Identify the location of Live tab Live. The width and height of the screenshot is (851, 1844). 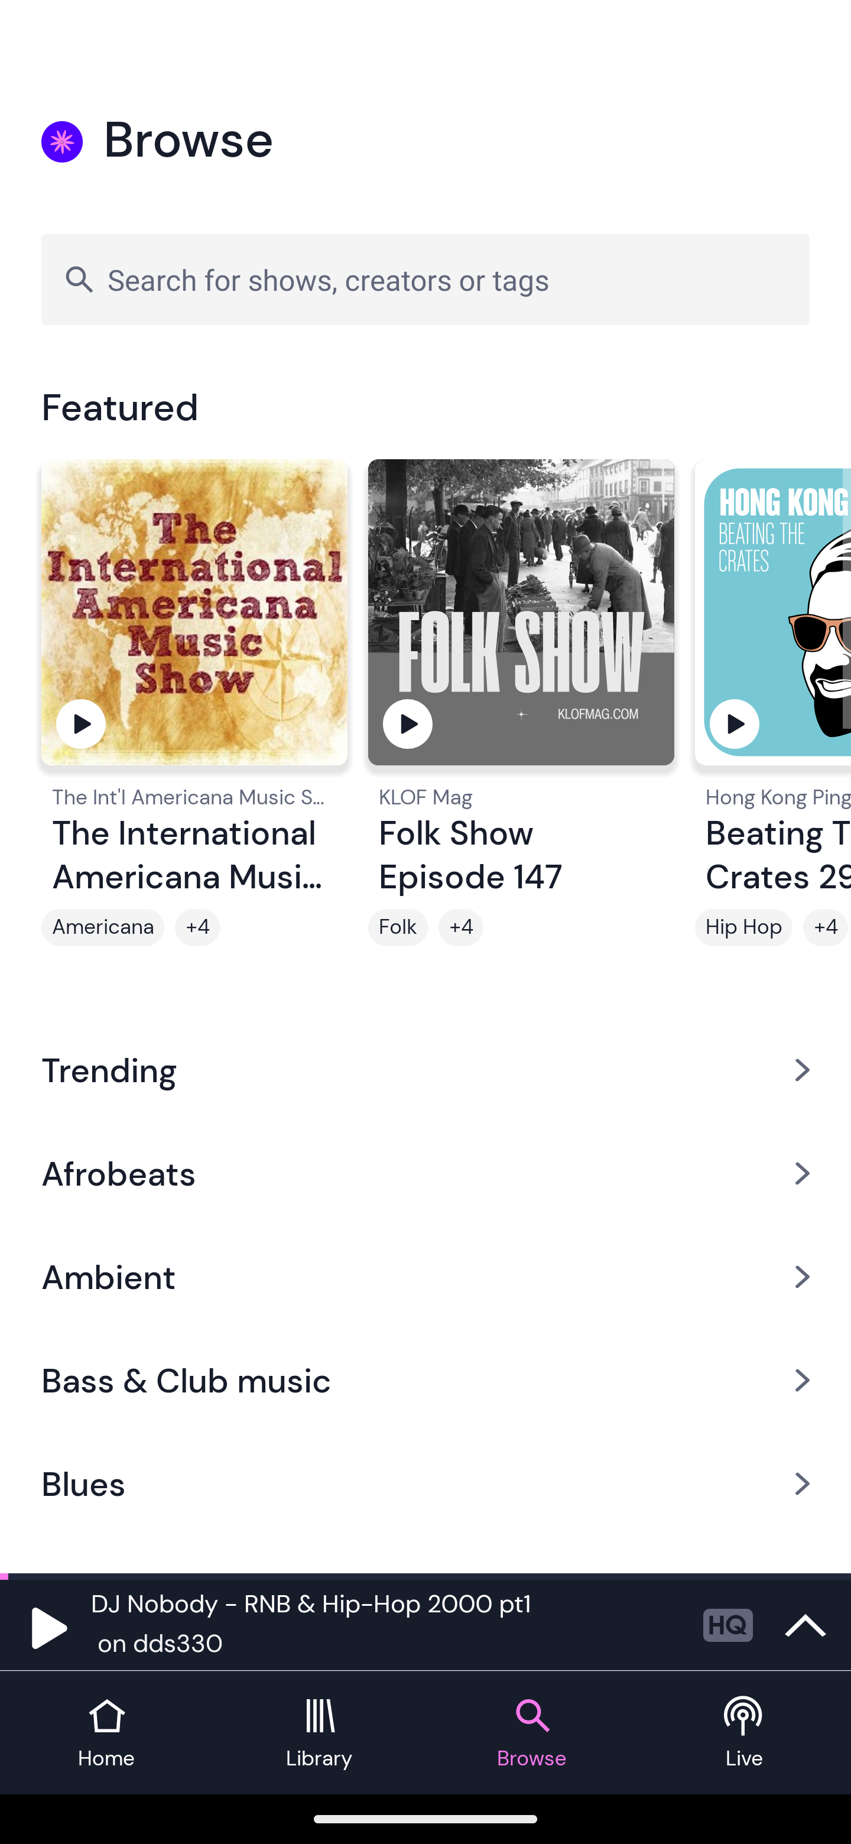
(745, 1733).